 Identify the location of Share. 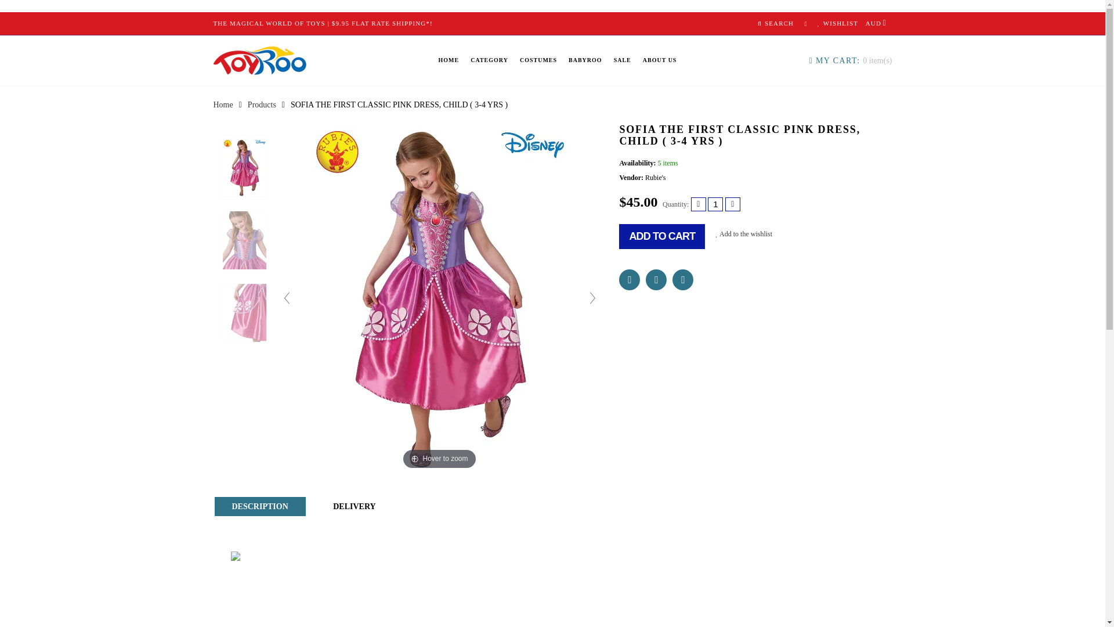
(629, 280).